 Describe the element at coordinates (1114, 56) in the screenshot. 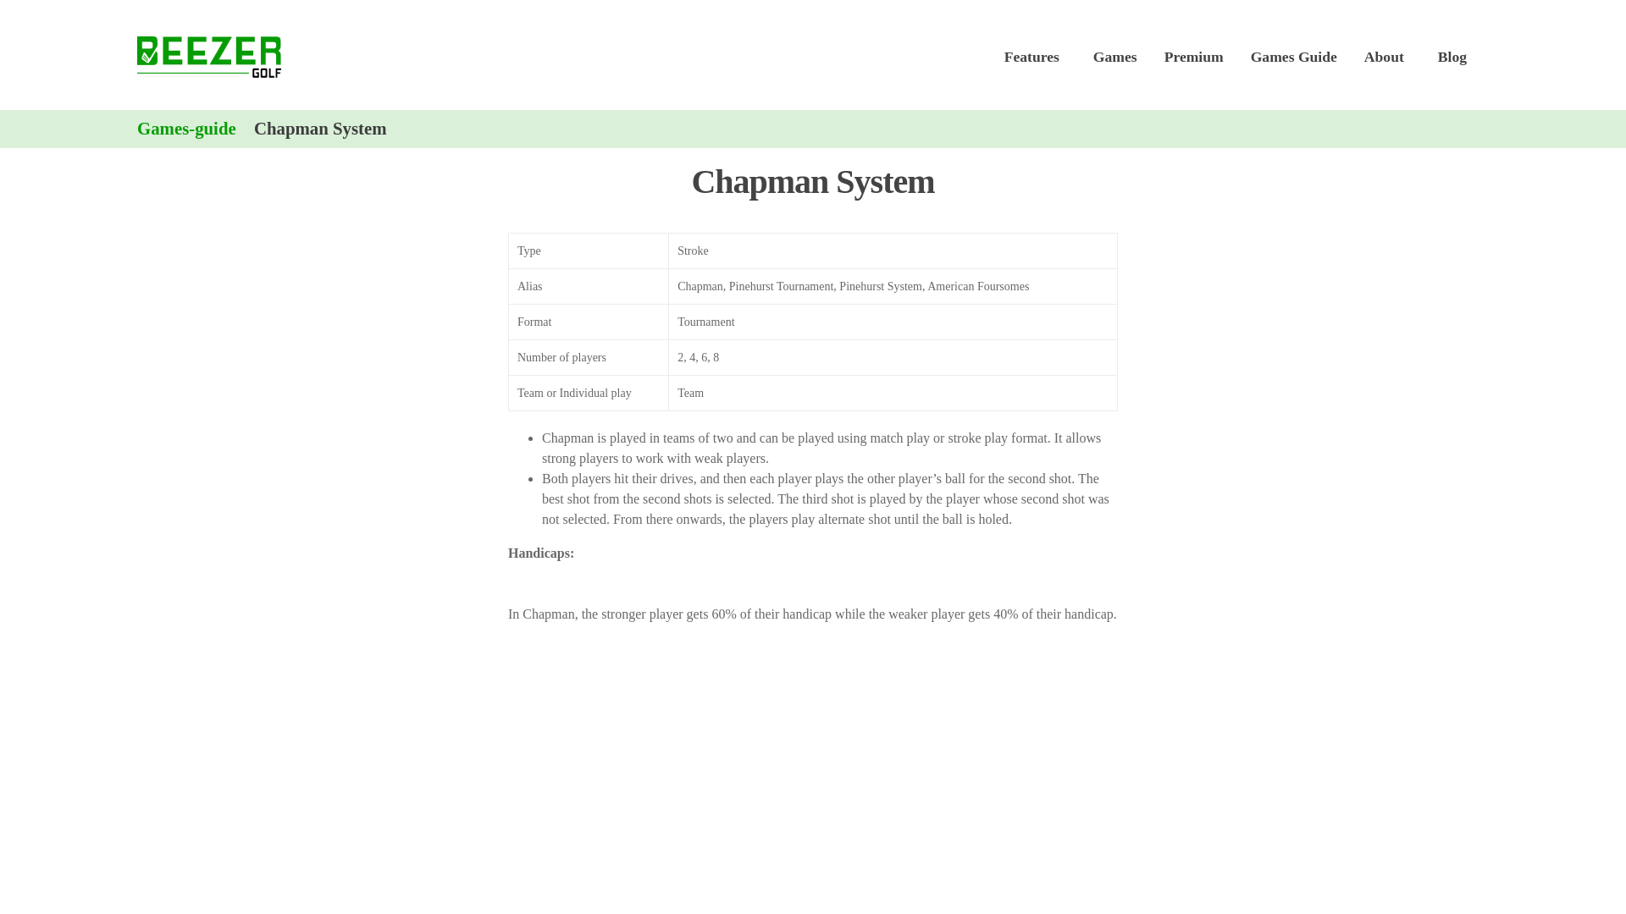

I see `Games` at that location.